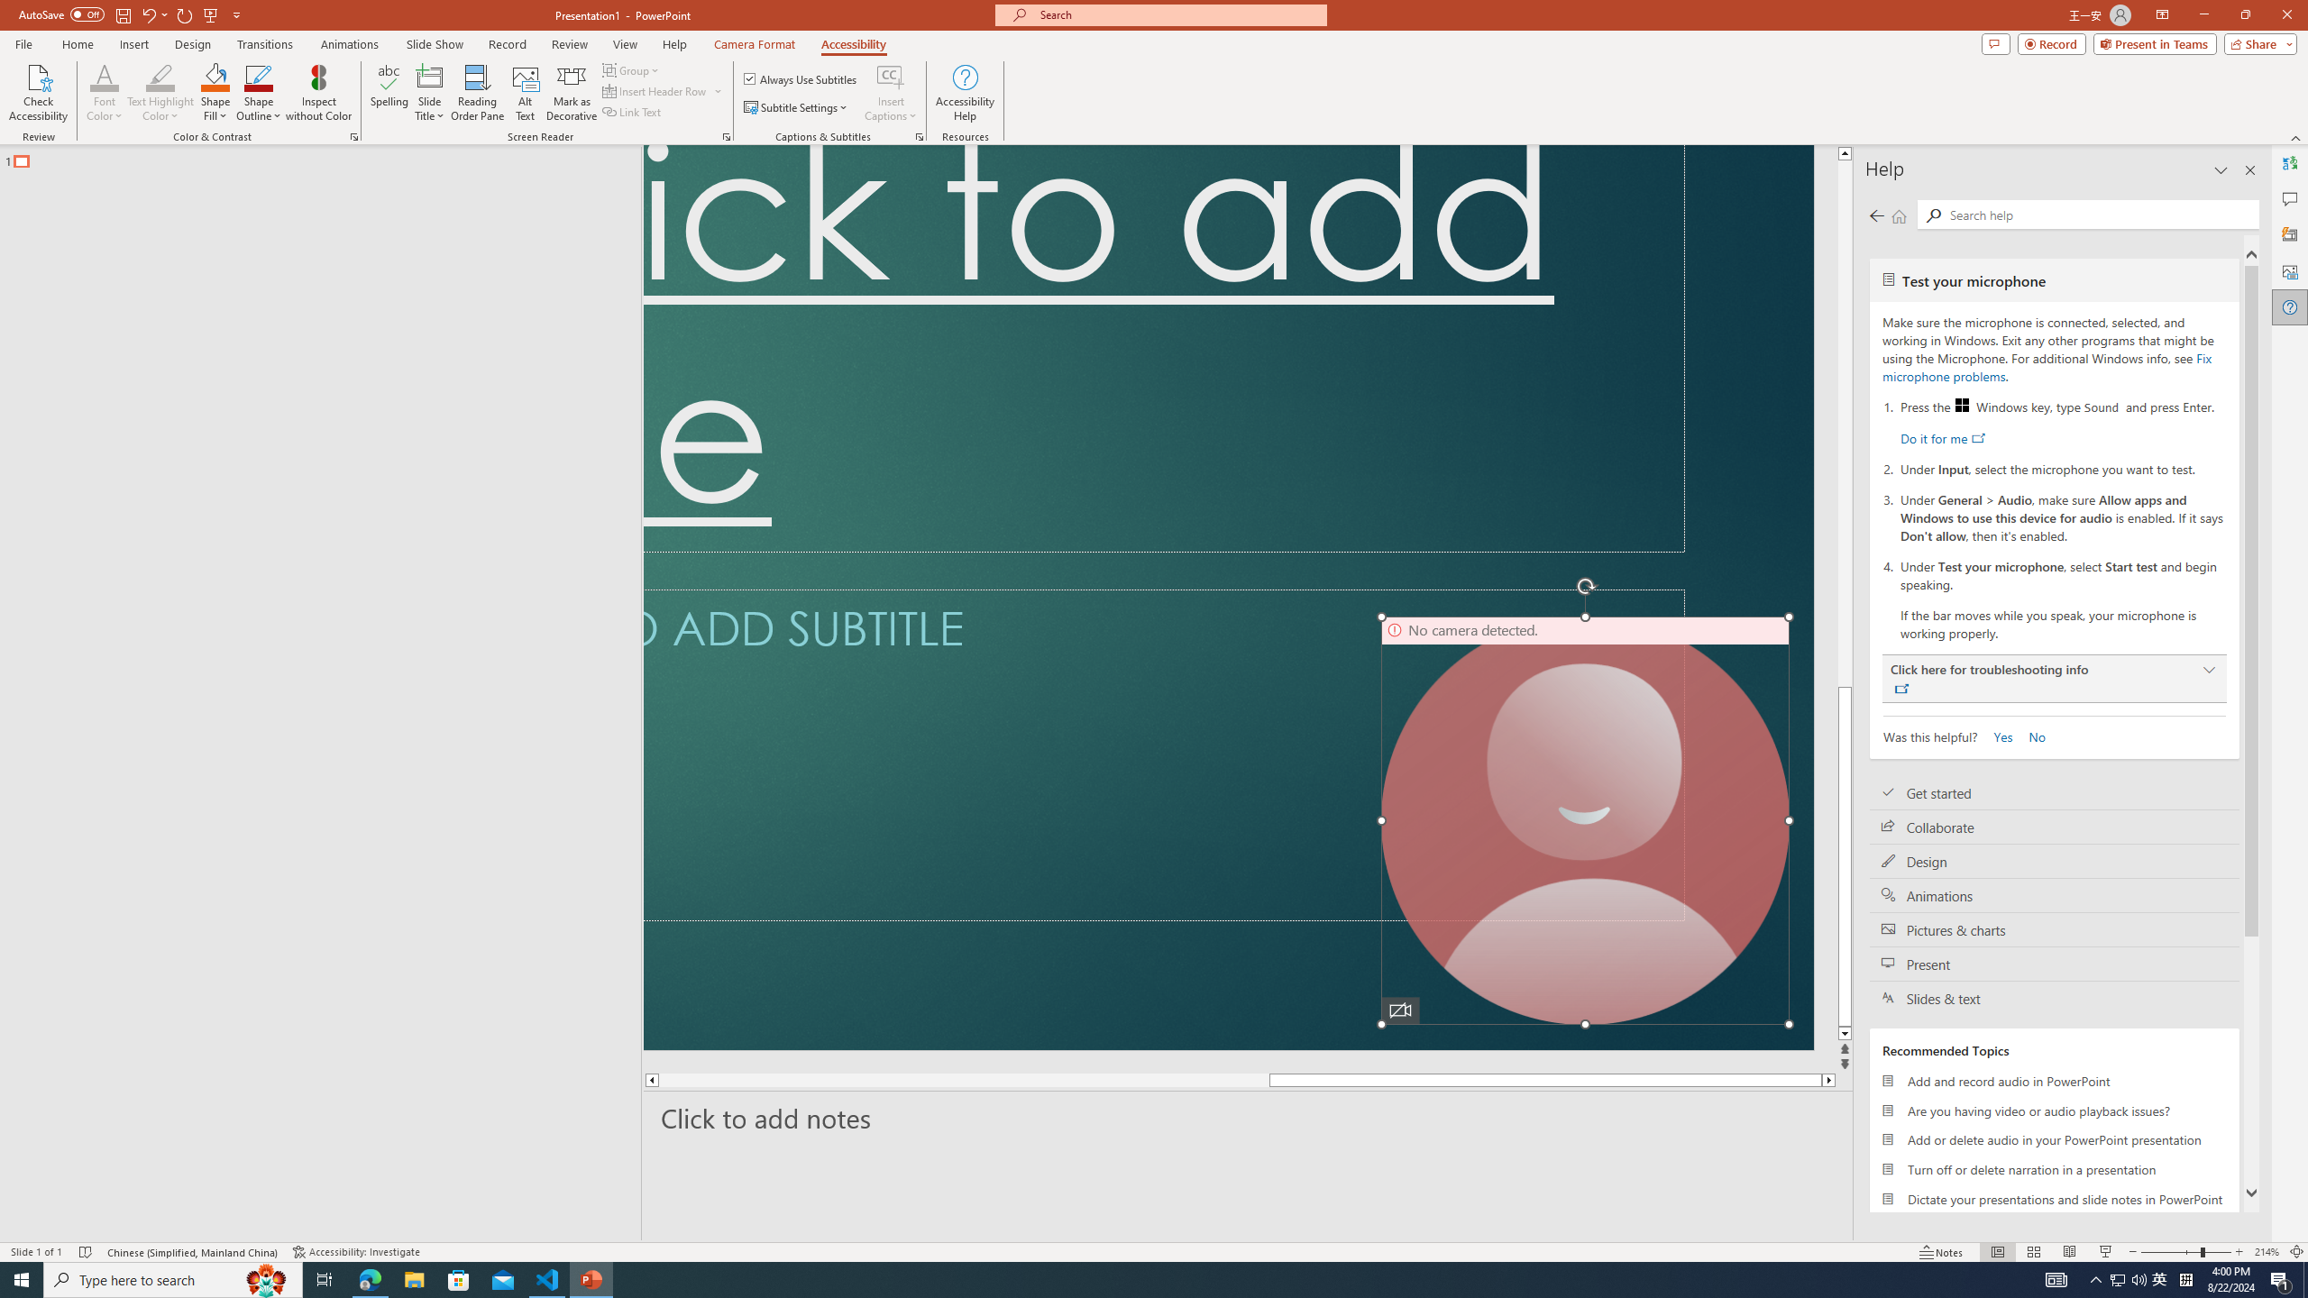 The width and height of the screenshot is (2308, 1298). Describe the element at coordinates (2054, 793) in the screenshot. I see `Get started` at that location.